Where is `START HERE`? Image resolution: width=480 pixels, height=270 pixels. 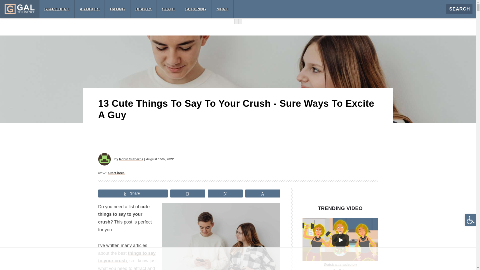 START HERE is located at coordinates (57, 9).